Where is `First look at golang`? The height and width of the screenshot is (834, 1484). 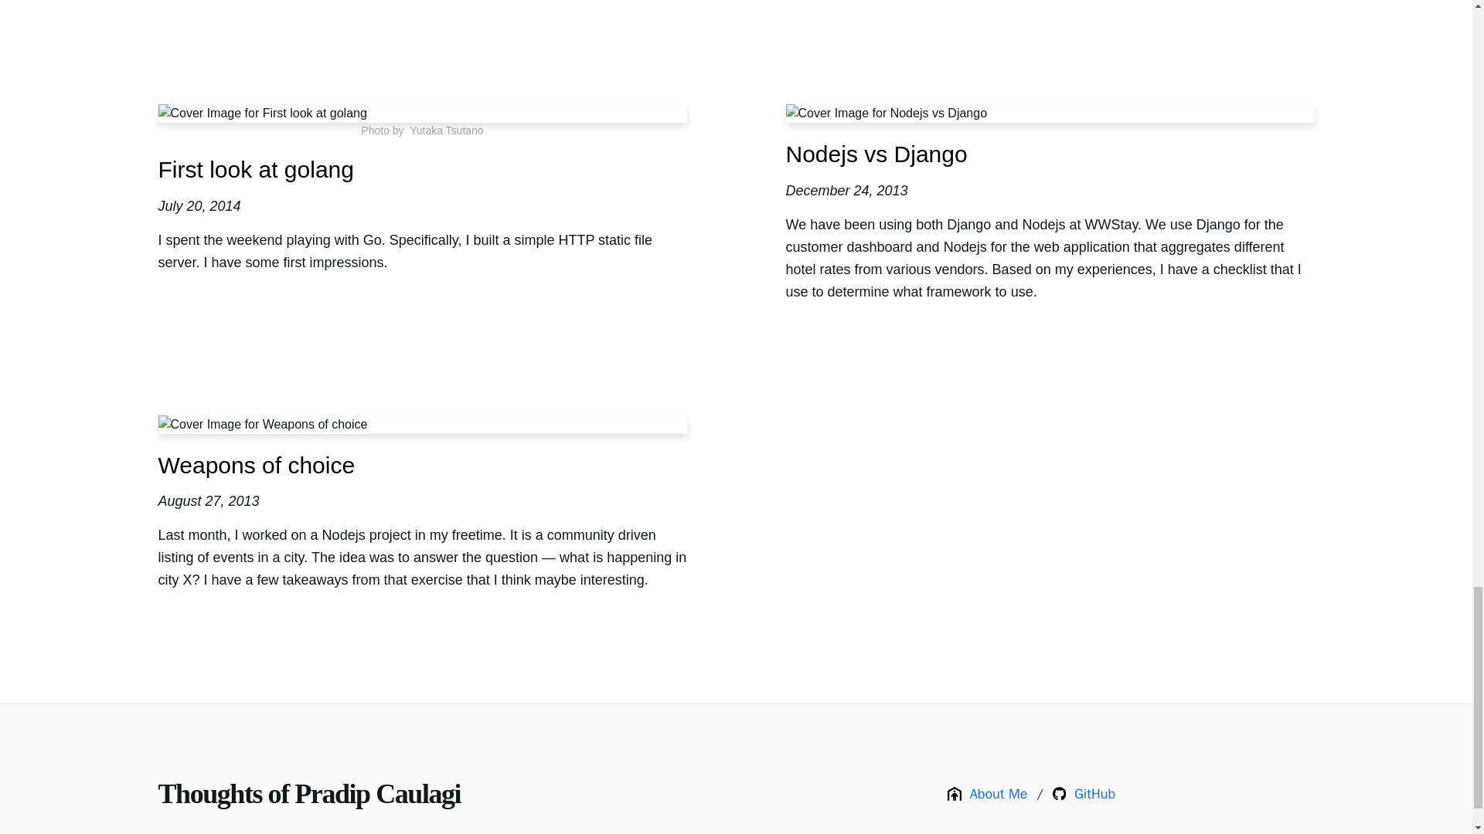 First look at golang is located at coordinates (255, 170).